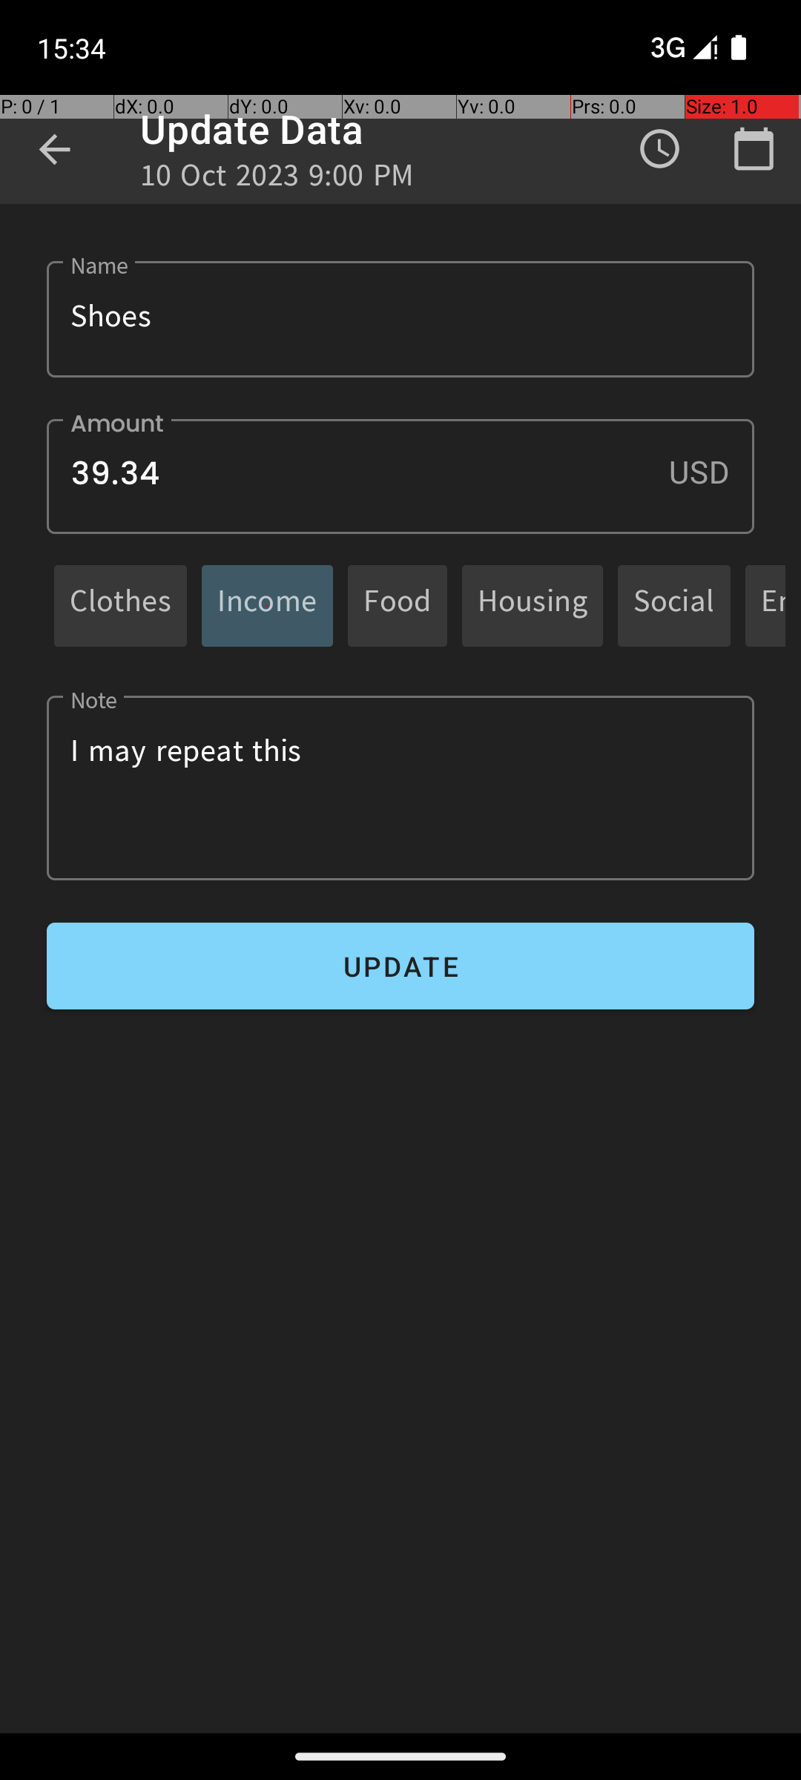  I want to click on Shoes, so click(400, 319).